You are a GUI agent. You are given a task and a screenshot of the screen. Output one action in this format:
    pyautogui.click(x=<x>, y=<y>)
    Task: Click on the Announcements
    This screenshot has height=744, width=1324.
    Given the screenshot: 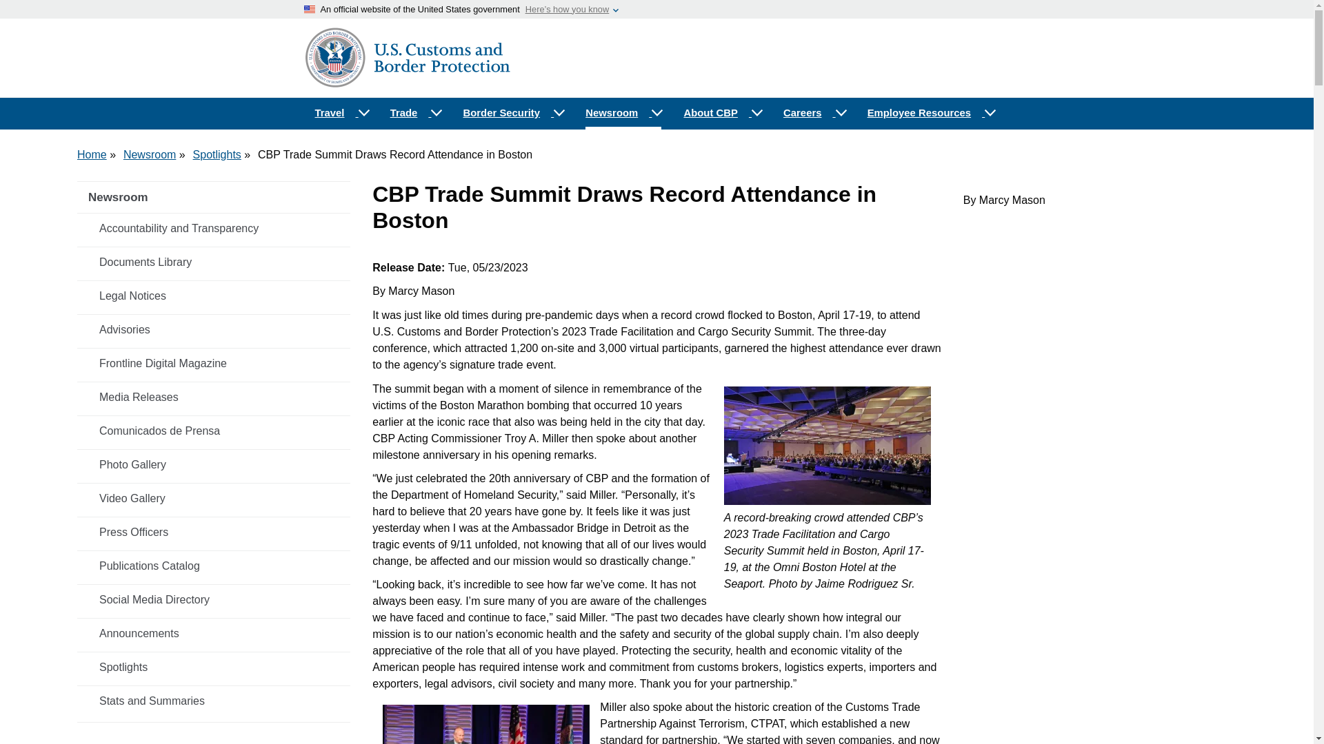 What is the action you would take?
    pyautogui.click(x=214, y=633)
    